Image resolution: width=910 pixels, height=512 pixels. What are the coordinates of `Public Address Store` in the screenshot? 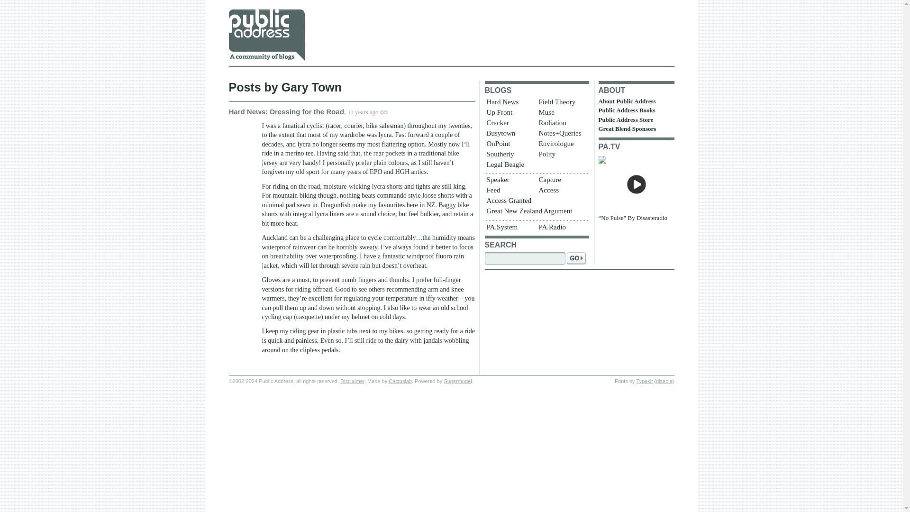 It's located at (626, 119).